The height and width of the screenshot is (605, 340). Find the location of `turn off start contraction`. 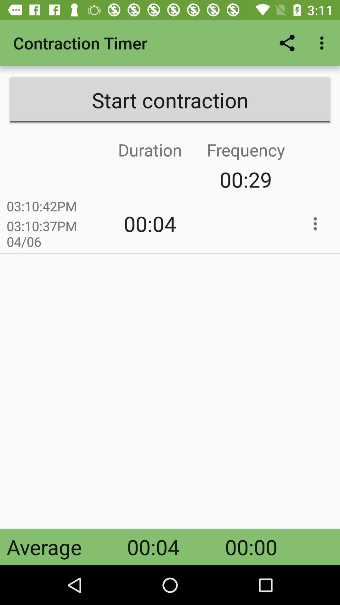

turn off start contraction is located at coordinates (170, 100).